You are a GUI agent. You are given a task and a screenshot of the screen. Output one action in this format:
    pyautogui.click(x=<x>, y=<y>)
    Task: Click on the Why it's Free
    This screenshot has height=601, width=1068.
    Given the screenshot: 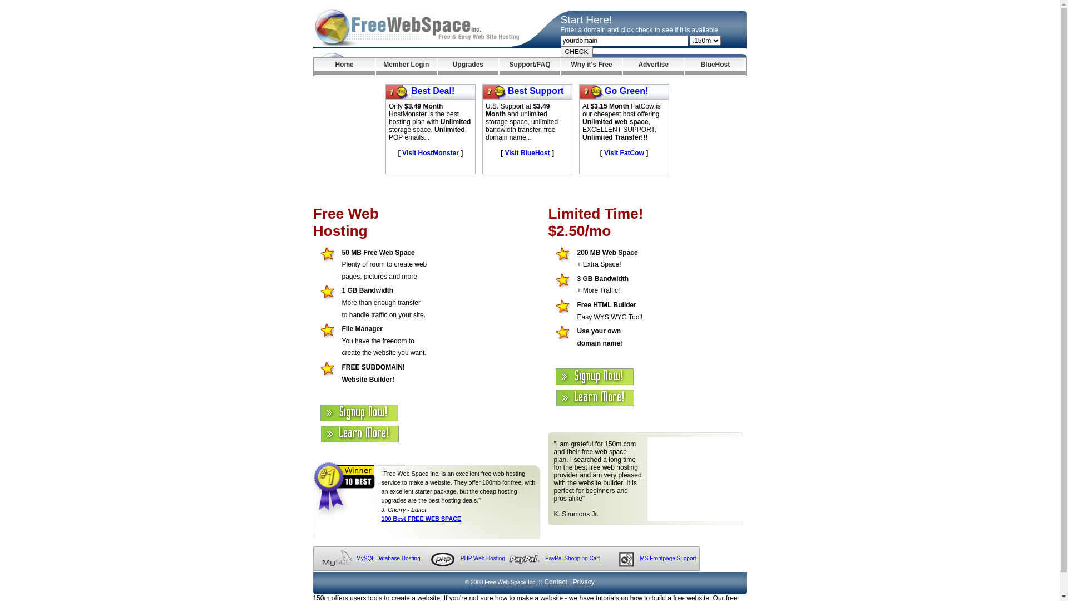 What is the action you would take?
    pyautogui.click(x=592, y=67)
    